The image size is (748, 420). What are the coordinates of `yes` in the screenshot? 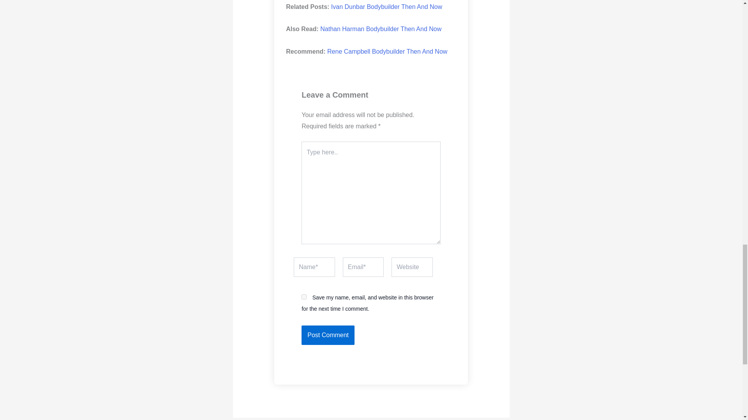 It's located at (304, 297).